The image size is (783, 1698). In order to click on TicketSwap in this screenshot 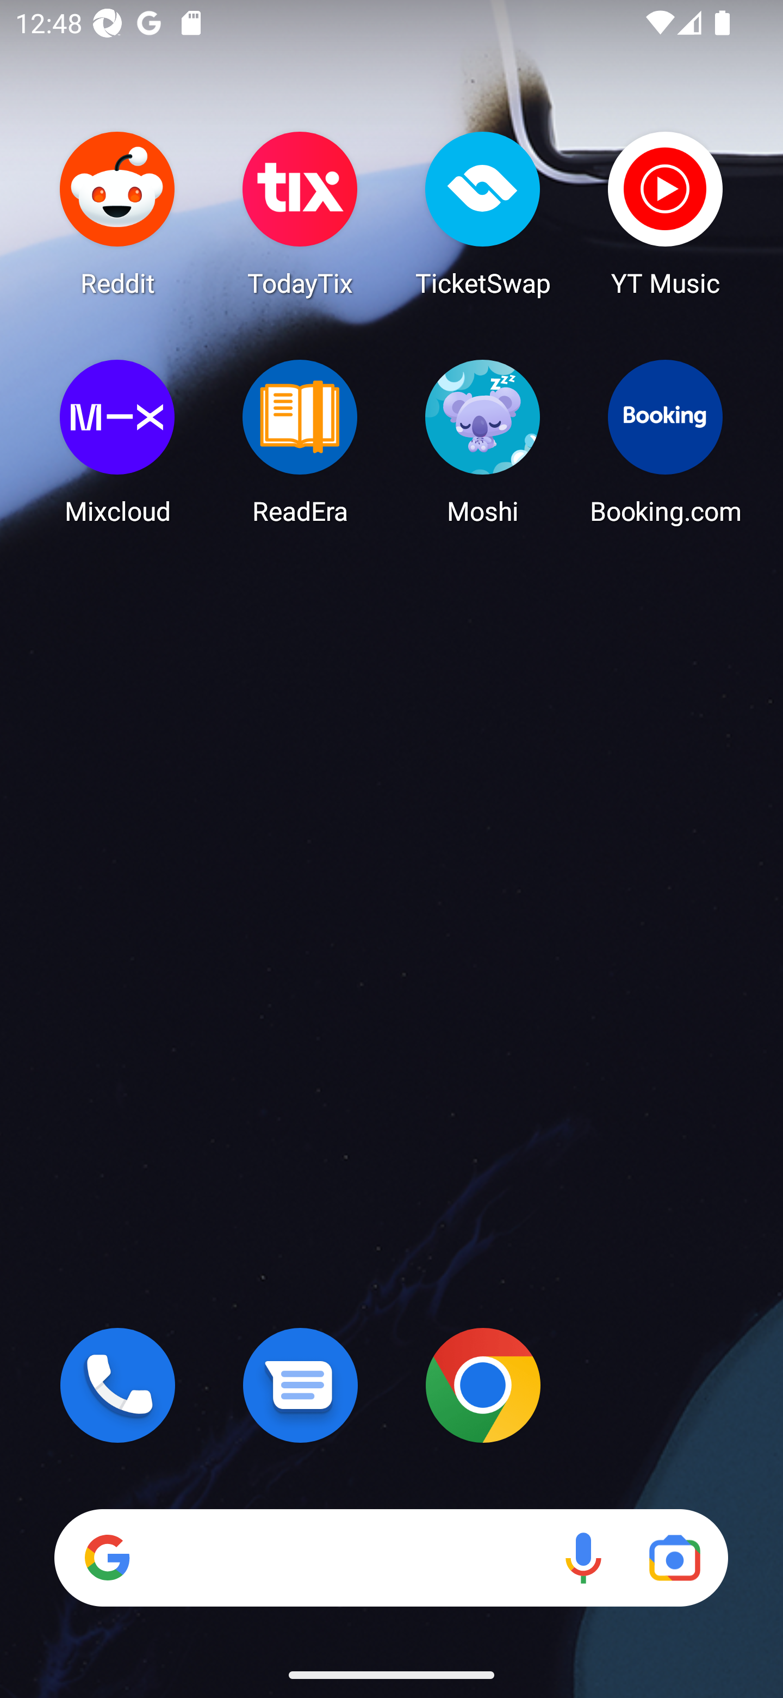, I will do `click(483, 213)`.